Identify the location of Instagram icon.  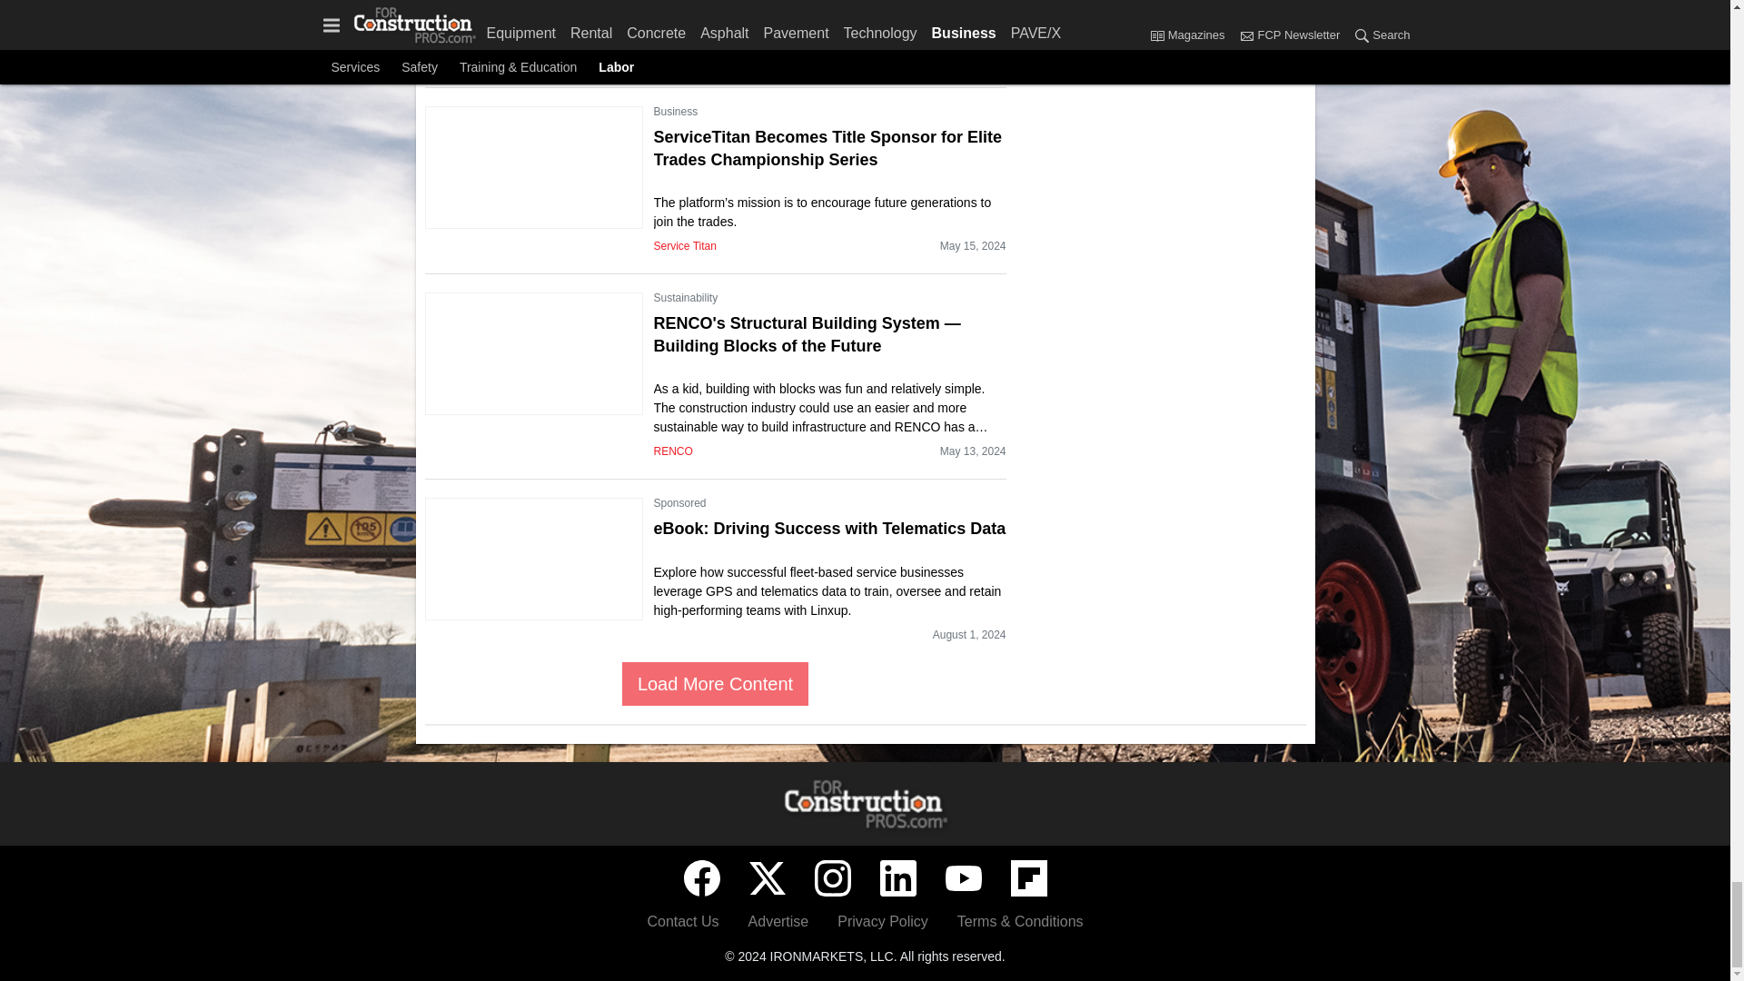
(832, 878).